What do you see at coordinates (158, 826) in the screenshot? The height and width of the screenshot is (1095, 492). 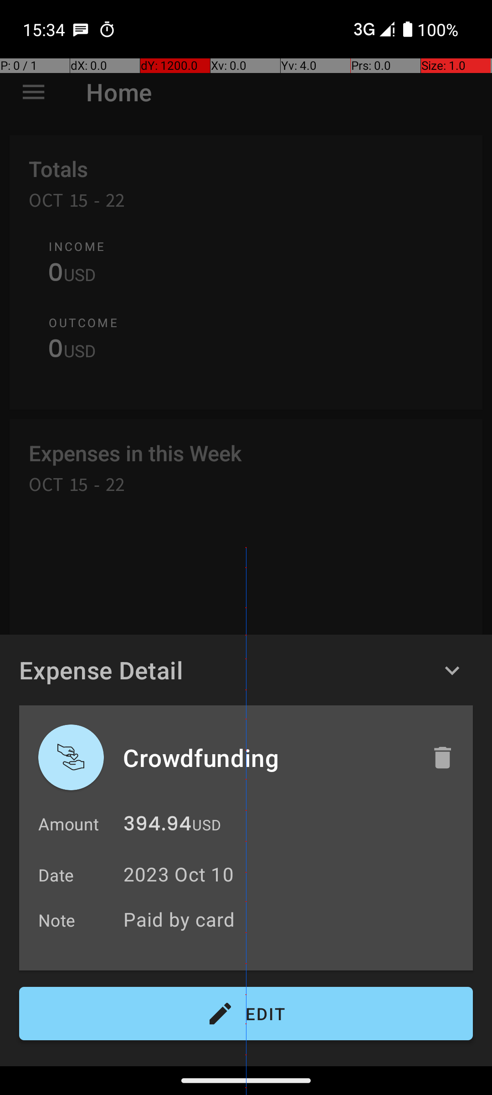 I see `394.94` at bounding box center [158, 826].